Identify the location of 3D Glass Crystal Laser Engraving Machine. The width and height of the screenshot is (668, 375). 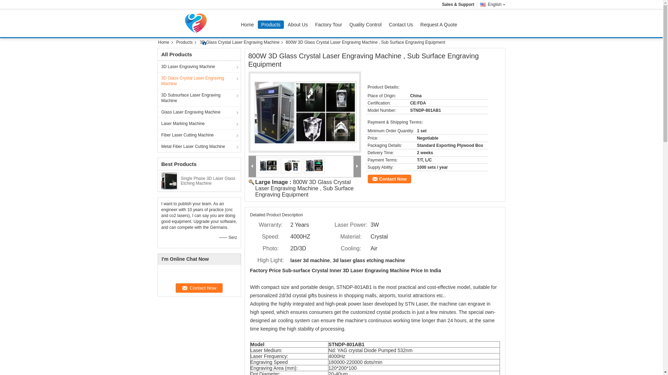
(240, 42).